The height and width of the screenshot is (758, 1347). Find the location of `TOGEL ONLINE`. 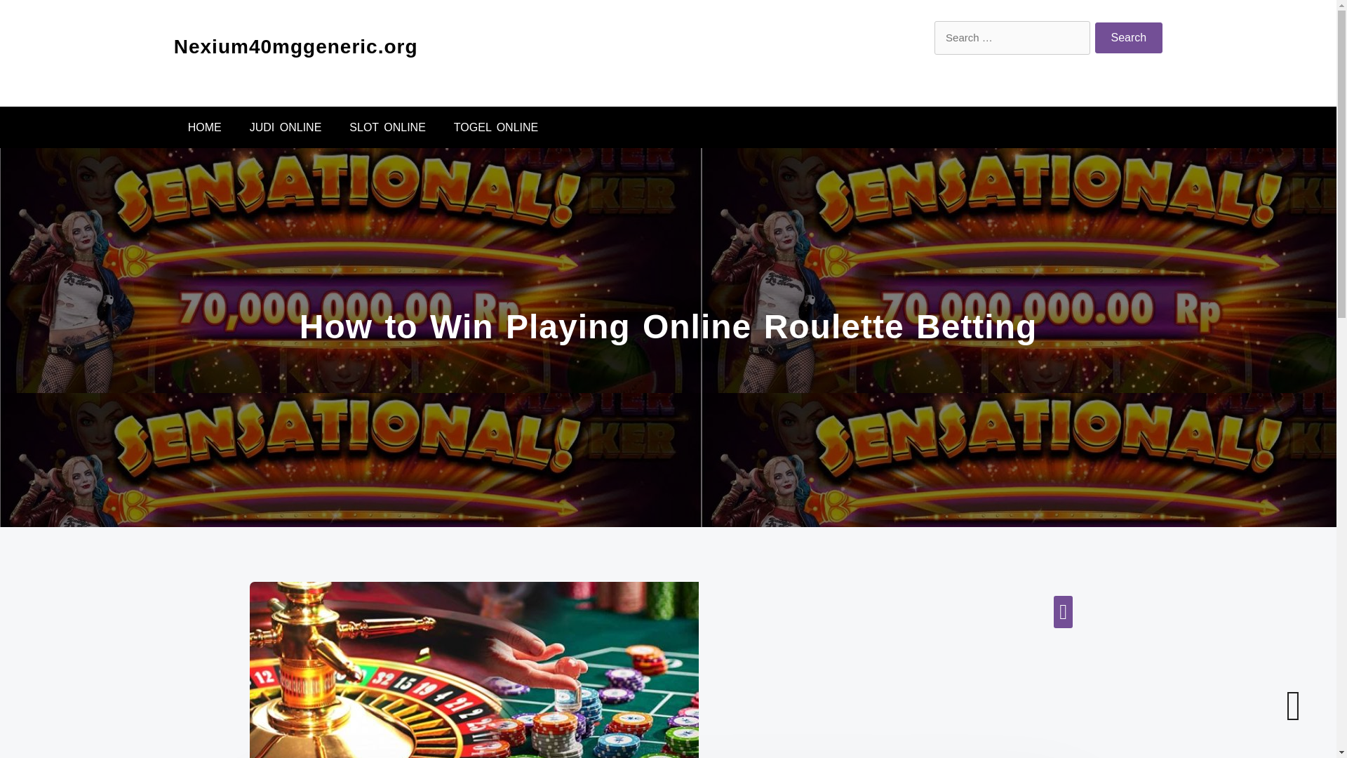

TOGEL ONLINE is located at coordinates (496, 127).